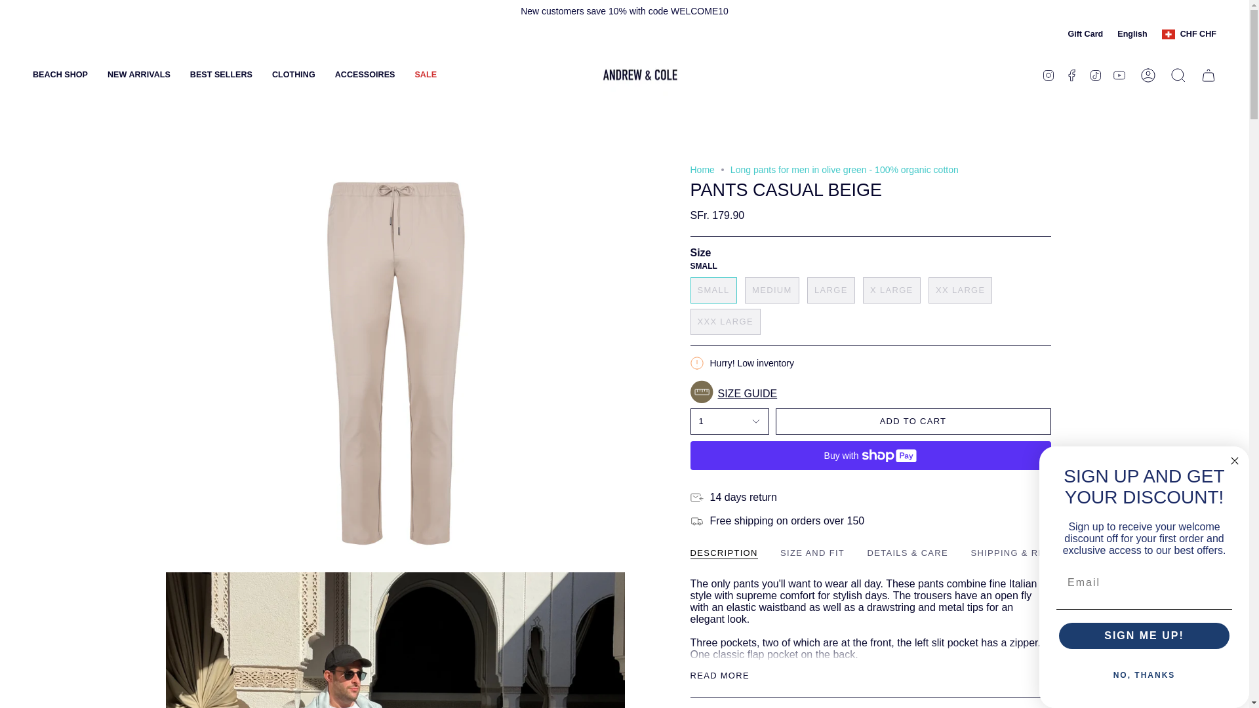 This screenshot has width=1259, height=708. What do you see at coordinates (1085, 34) in the screenshot?
I see `Gift Card` at bounding box center [1085, 34].